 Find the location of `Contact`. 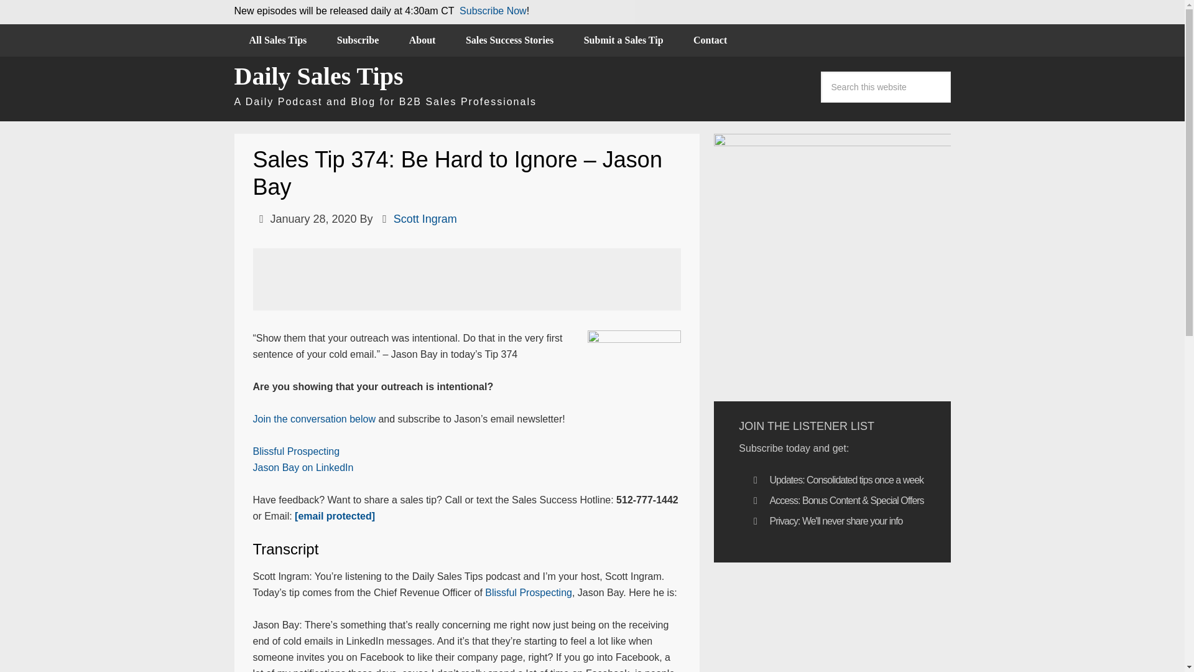

Contact is located at coordinates (710, 40).